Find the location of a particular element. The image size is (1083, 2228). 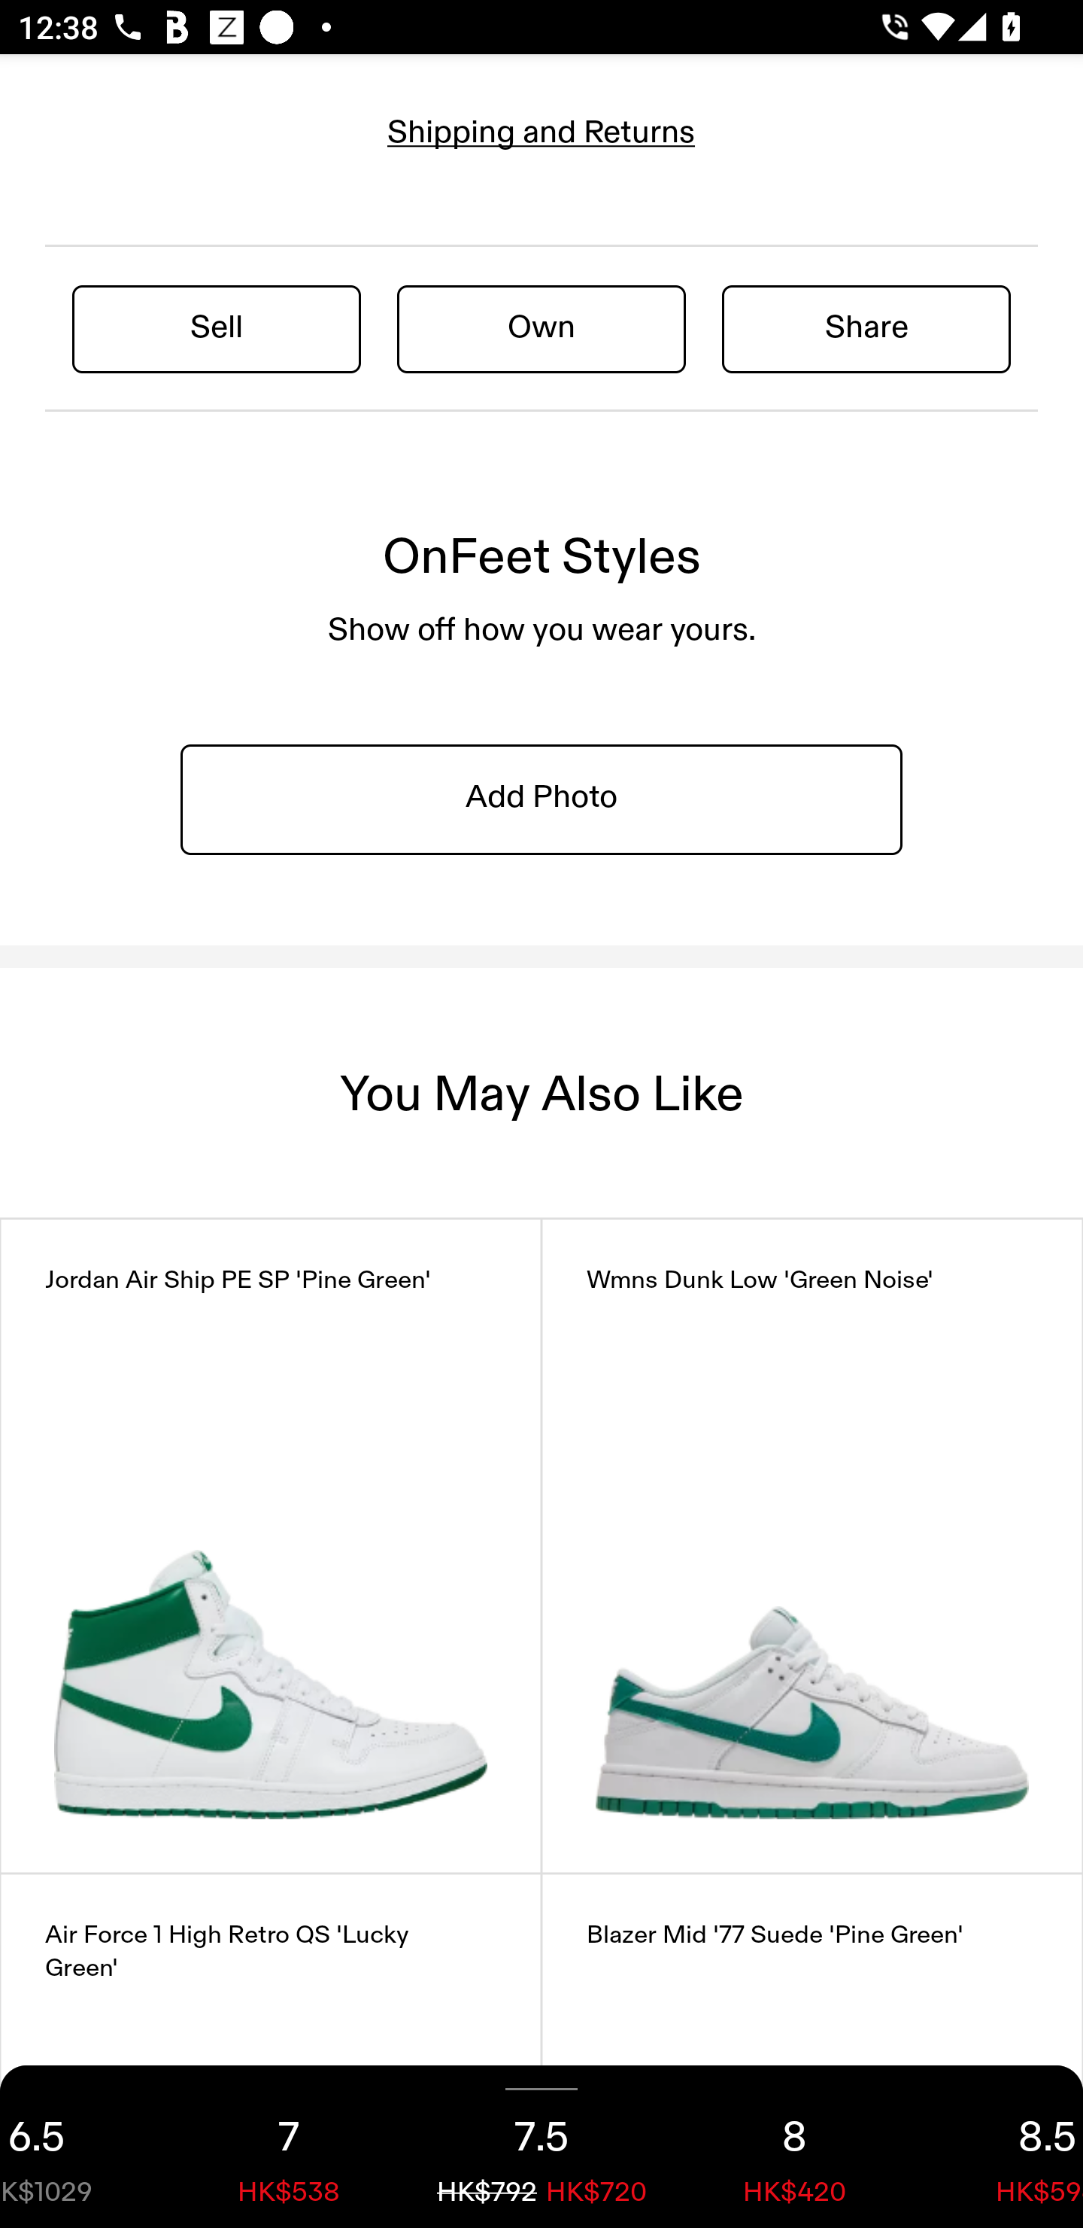

7.5 HK$792 HK$720 is located at coordinates (541, 2147).